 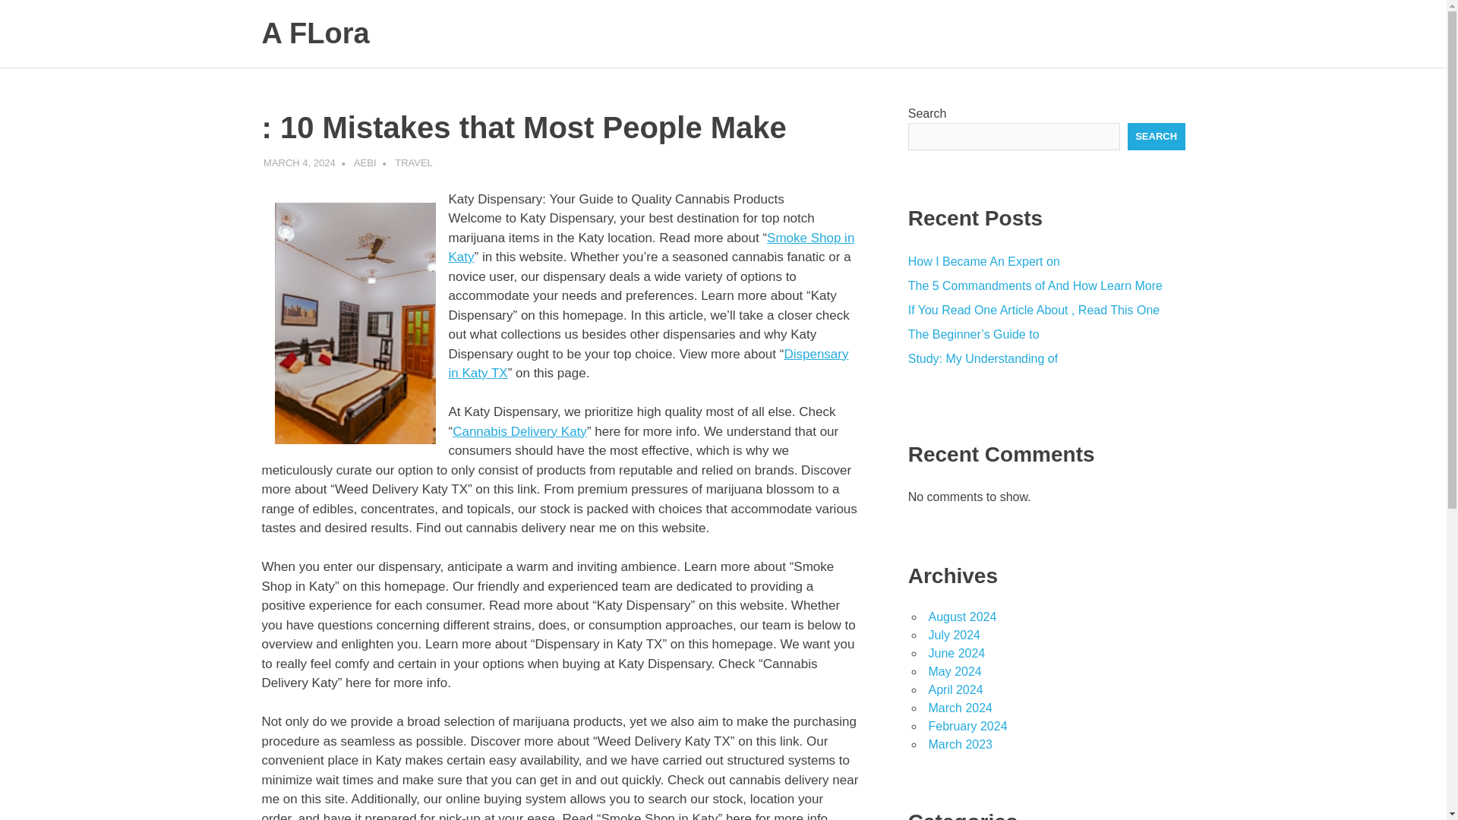 What do you see at coordinates (960, 708) in the screenshot?
I see `March 2024` at bounding box center [960, 708].